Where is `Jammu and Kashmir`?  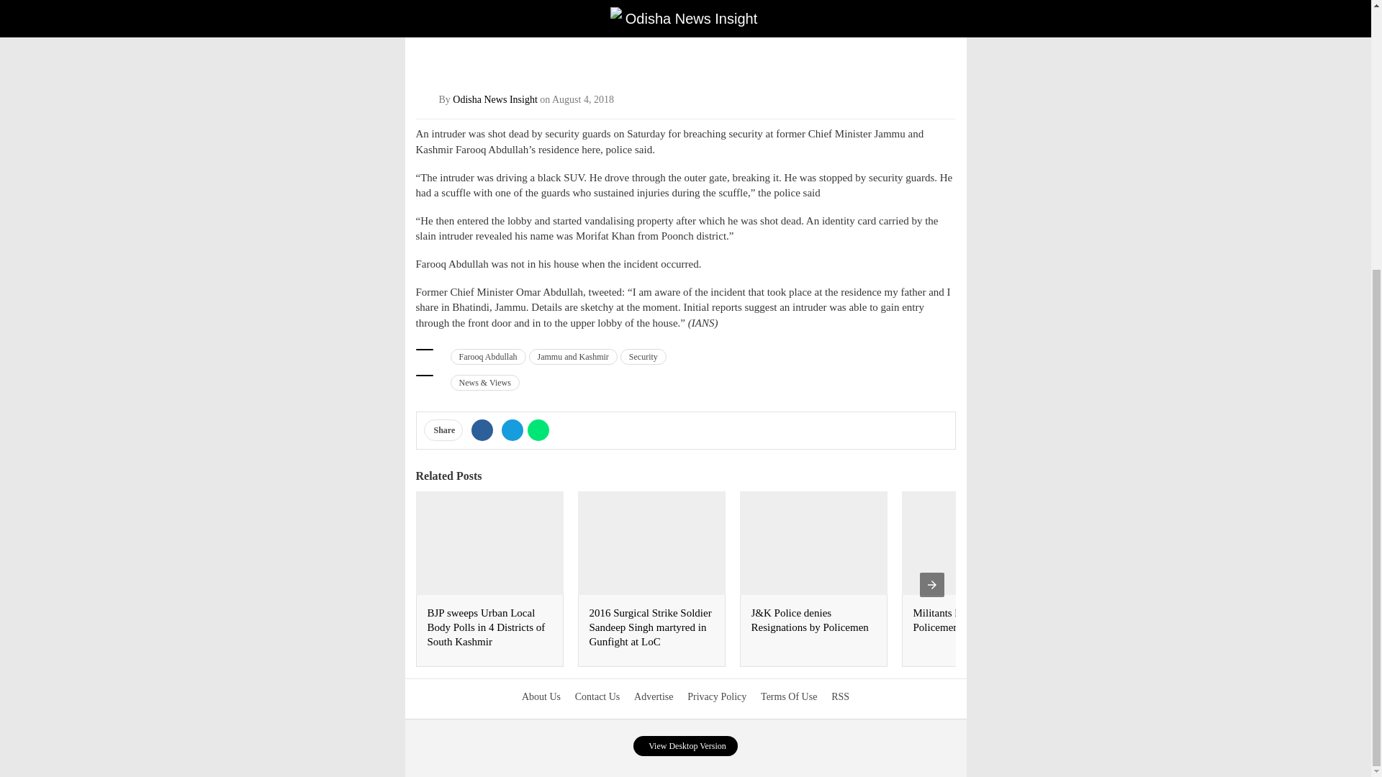 Jammu and Kashmir is located at coordinates (572, 356).